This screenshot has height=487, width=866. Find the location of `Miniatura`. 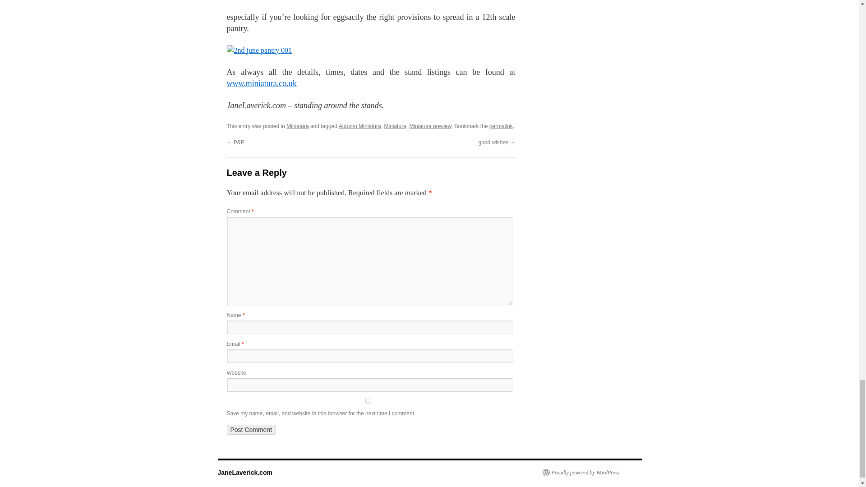

Miniatura is located at coordinates (395, 126).